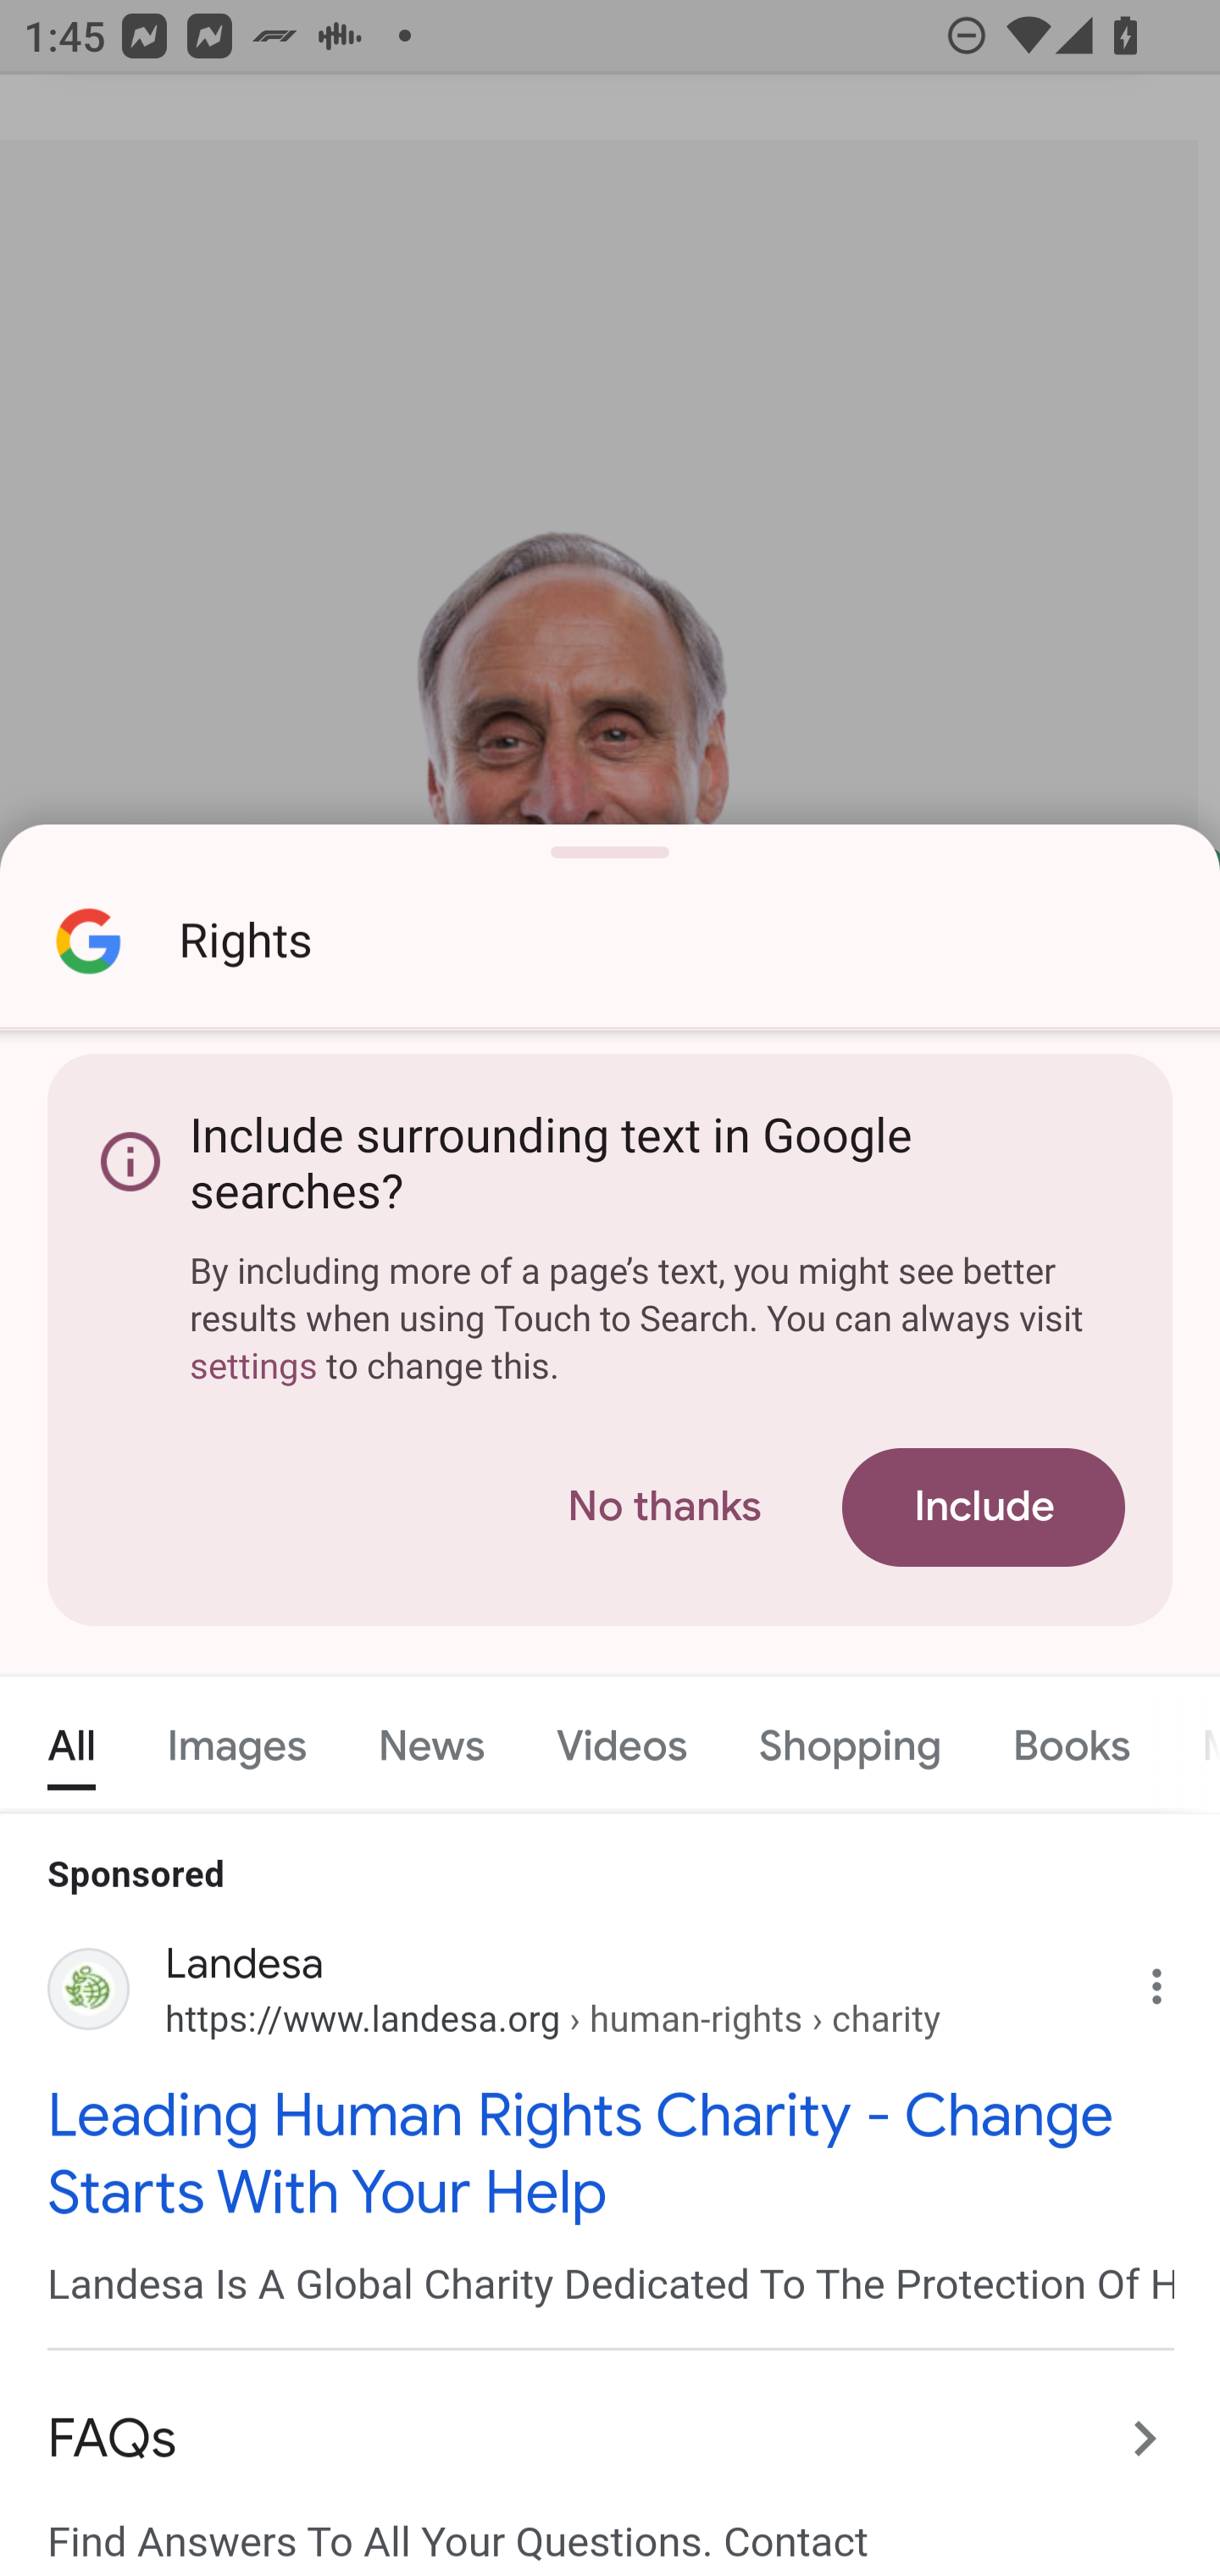 This screenshot has width=1220, height=2576. I want to click on Contact Us, so click(612, 1166).